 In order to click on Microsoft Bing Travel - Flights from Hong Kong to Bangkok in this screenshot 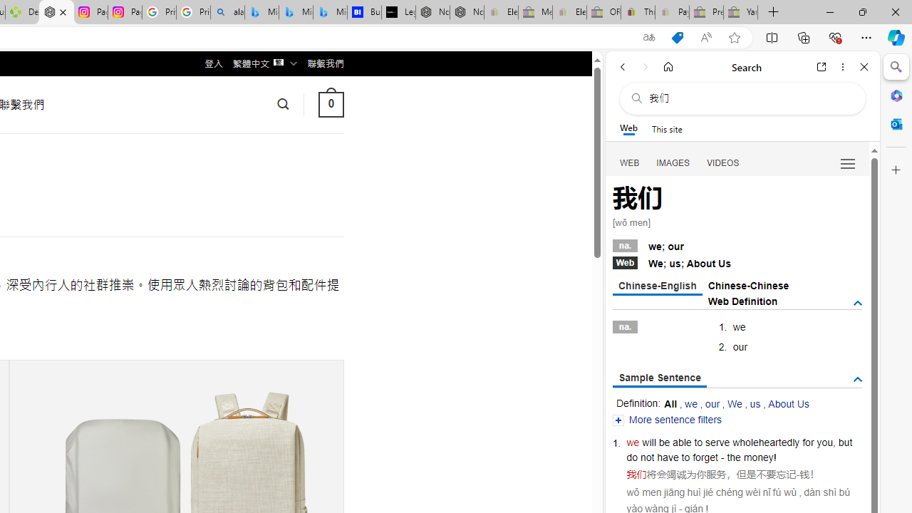, I will do `click(261, 13)`.